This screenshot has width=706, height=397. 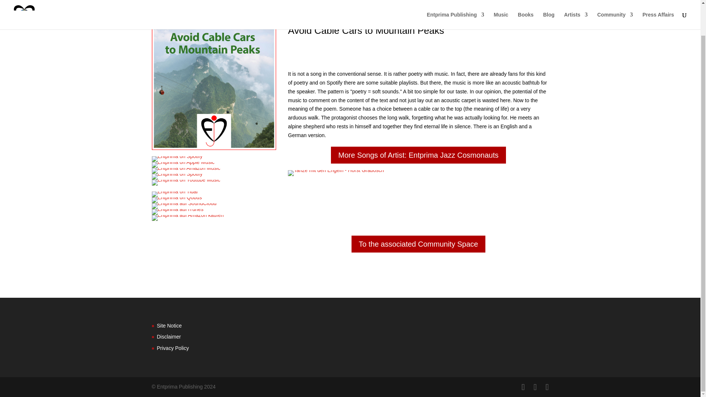 What do you see at coordinates (184, 206) in the screenshot?
I see `Entprima auf SoundCloud` at bounding box center [184, 206].